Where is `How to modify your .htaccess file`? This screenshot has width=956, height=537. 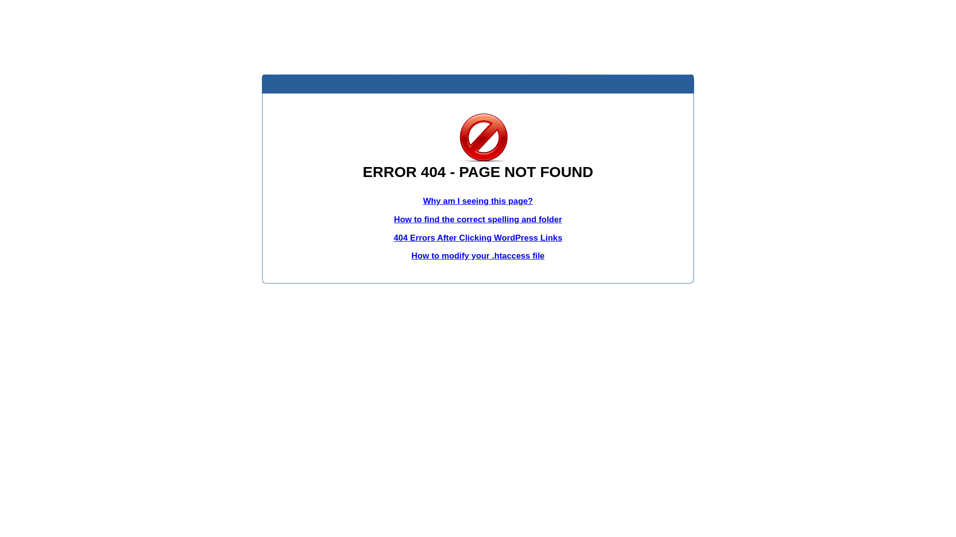
How to modify your .htaccess file is located at coordinates (478, 256).